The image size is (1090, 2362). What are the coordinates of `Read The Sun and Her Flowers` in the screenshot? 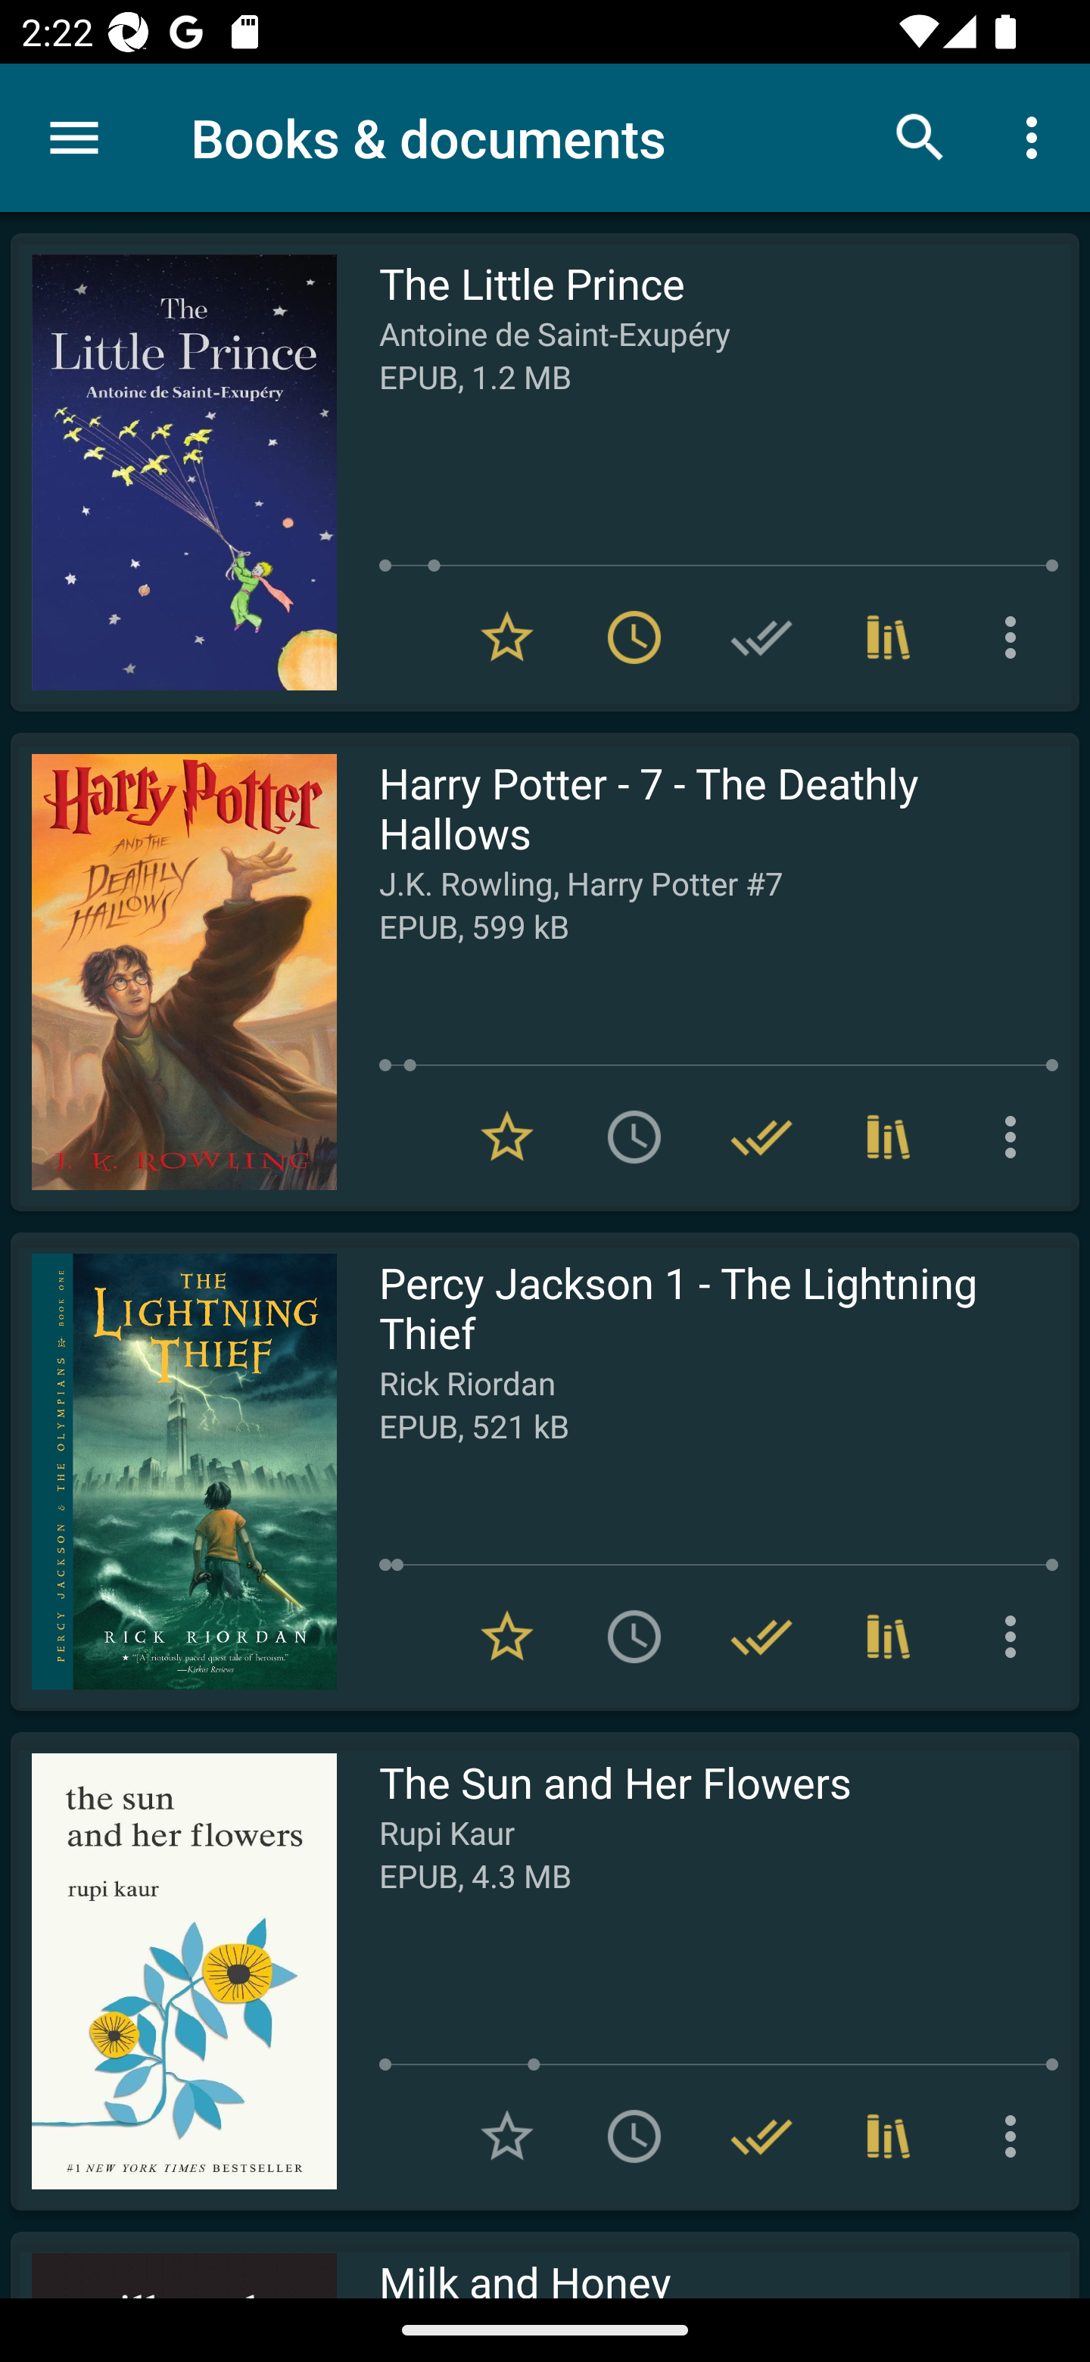 It's located at (173, 1971).